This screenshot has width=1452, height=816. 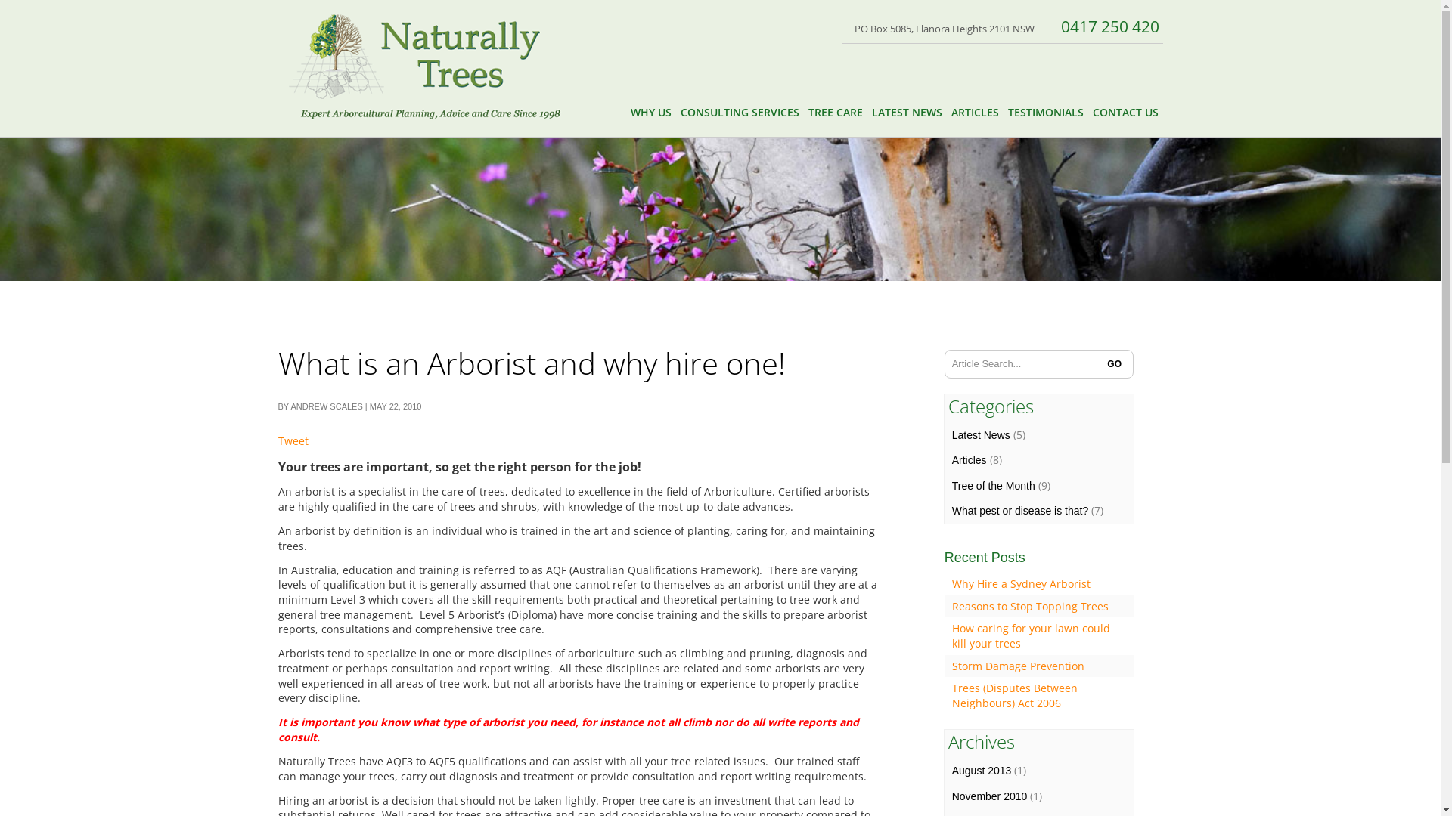 I want to click on Tree of the Month, so click(x=994, y=485).